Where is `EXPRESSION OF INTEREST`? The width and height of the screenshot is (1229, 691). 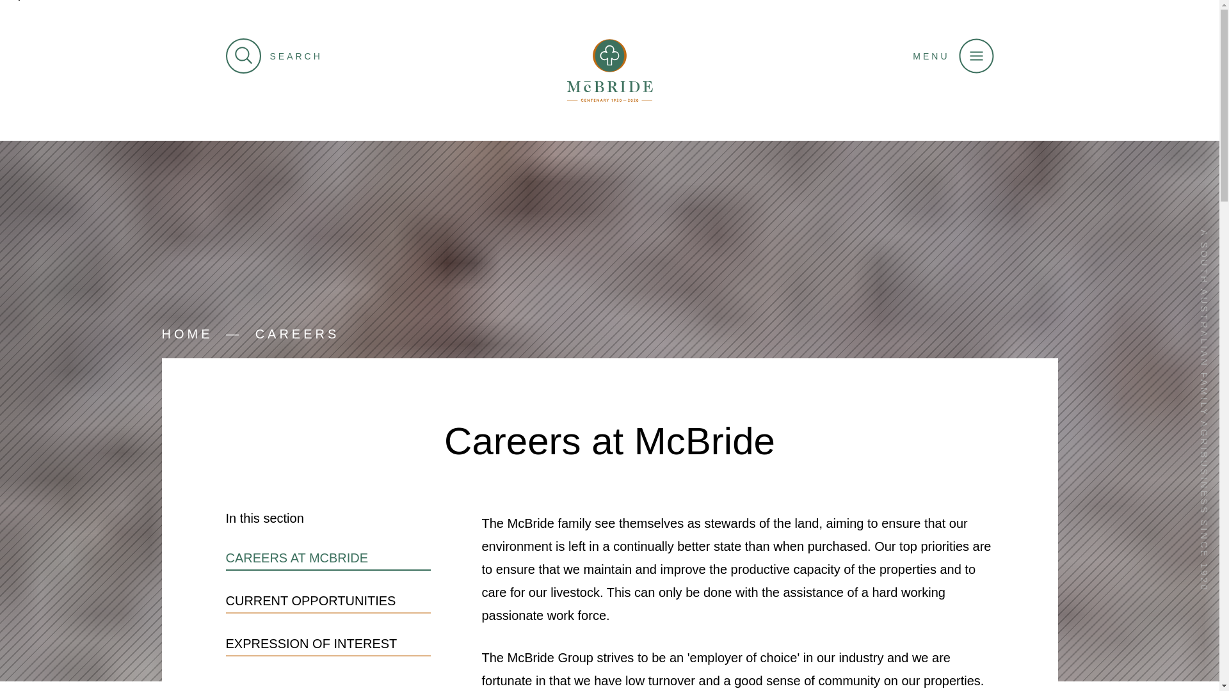 EXPRESSION OF INTEREST is located at coordinates (328, 645).